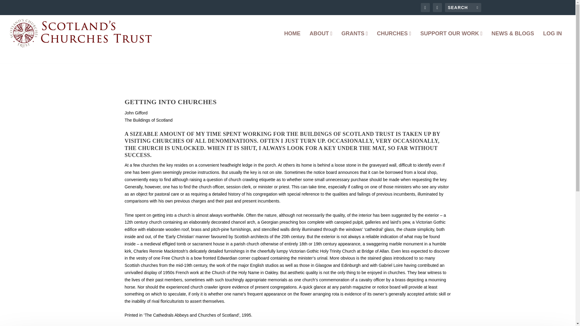 Image resolution: width=580 pixels, height=326 pixels. I want to click on LOG IN, so click(552, 41).